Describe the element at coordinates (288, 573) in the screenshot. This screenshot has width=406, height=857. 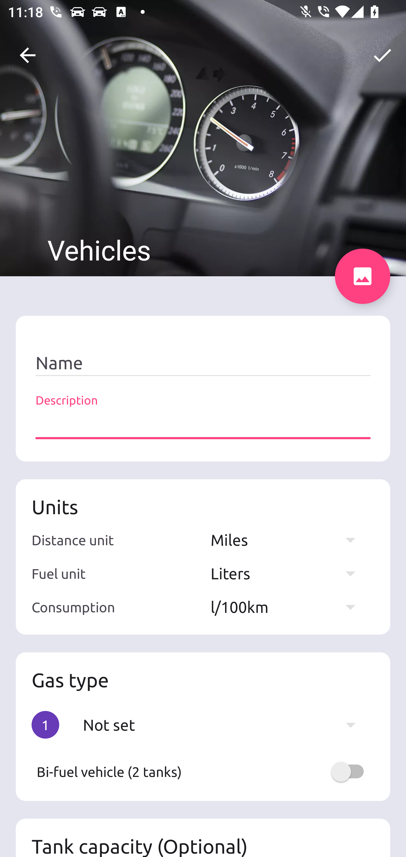
I see `Liters` at that location.